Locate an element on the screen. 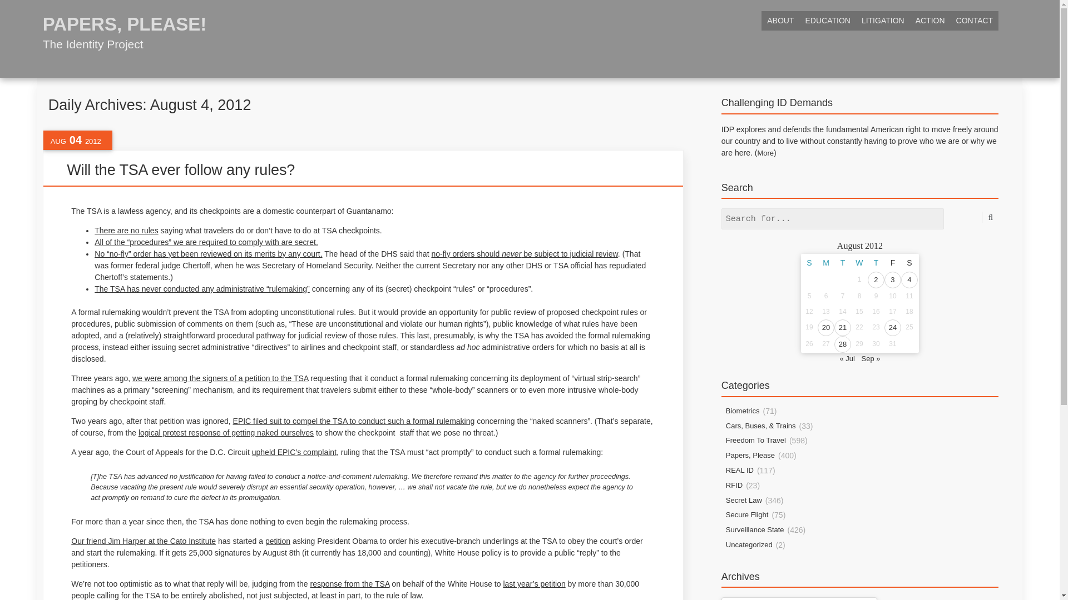  Tuesday is located at coordinates (842, 262).